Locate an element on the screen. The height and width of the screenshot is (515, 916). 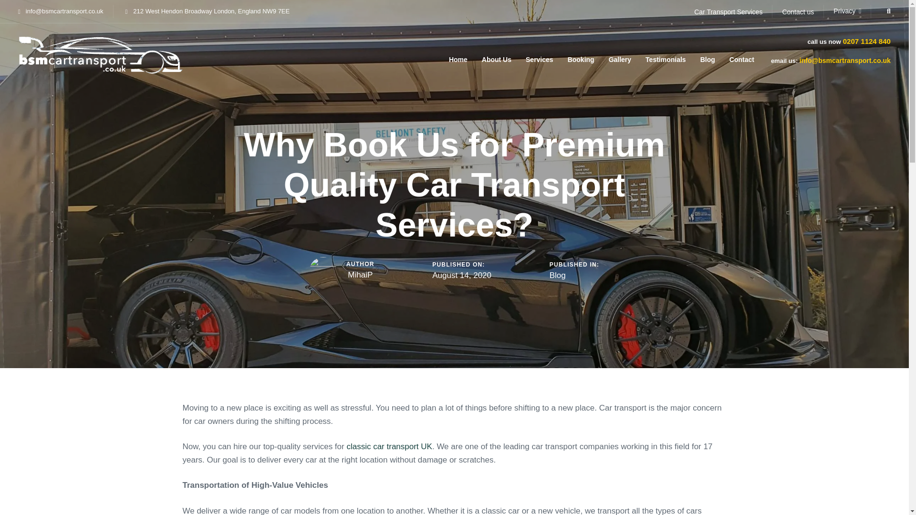
MihaiP is located at coordinates (360, 275).